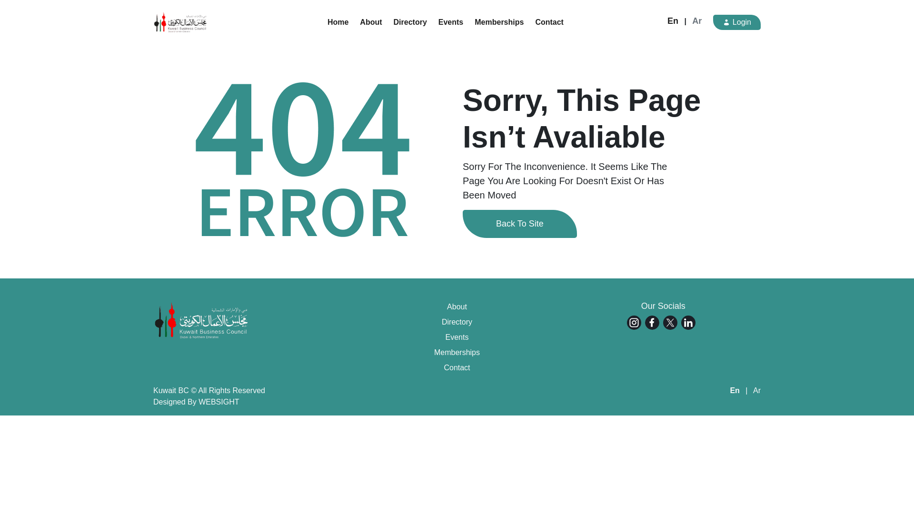  Describe the element at coordinates (736, 22) in the screenshot. I see `Login` at that location.